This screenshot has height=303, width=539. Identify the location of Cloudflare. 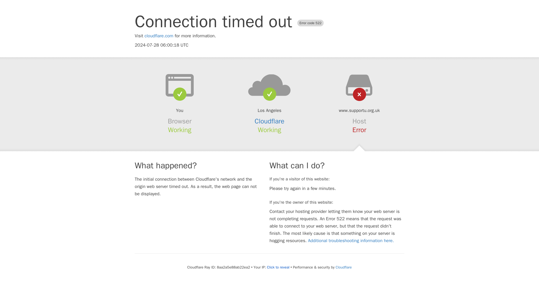
(344, 267).